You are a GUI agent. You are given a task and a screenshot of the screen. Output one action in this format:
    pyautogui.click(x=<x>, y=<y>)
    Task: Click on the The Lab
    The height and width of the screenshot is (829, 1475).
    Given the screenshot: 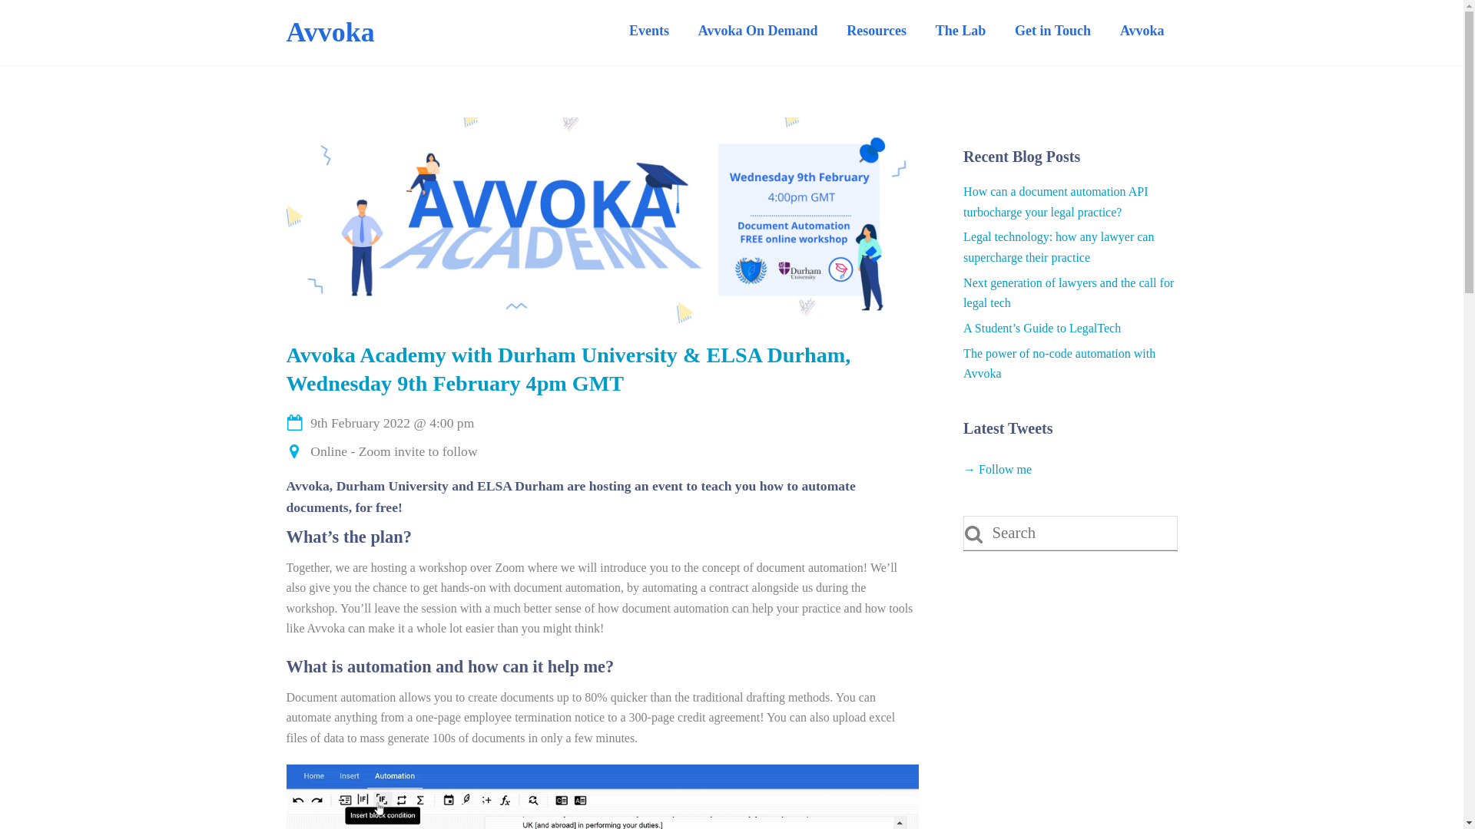 What is the action you would take?
    pyautogui.click(x=960, y=31)
    